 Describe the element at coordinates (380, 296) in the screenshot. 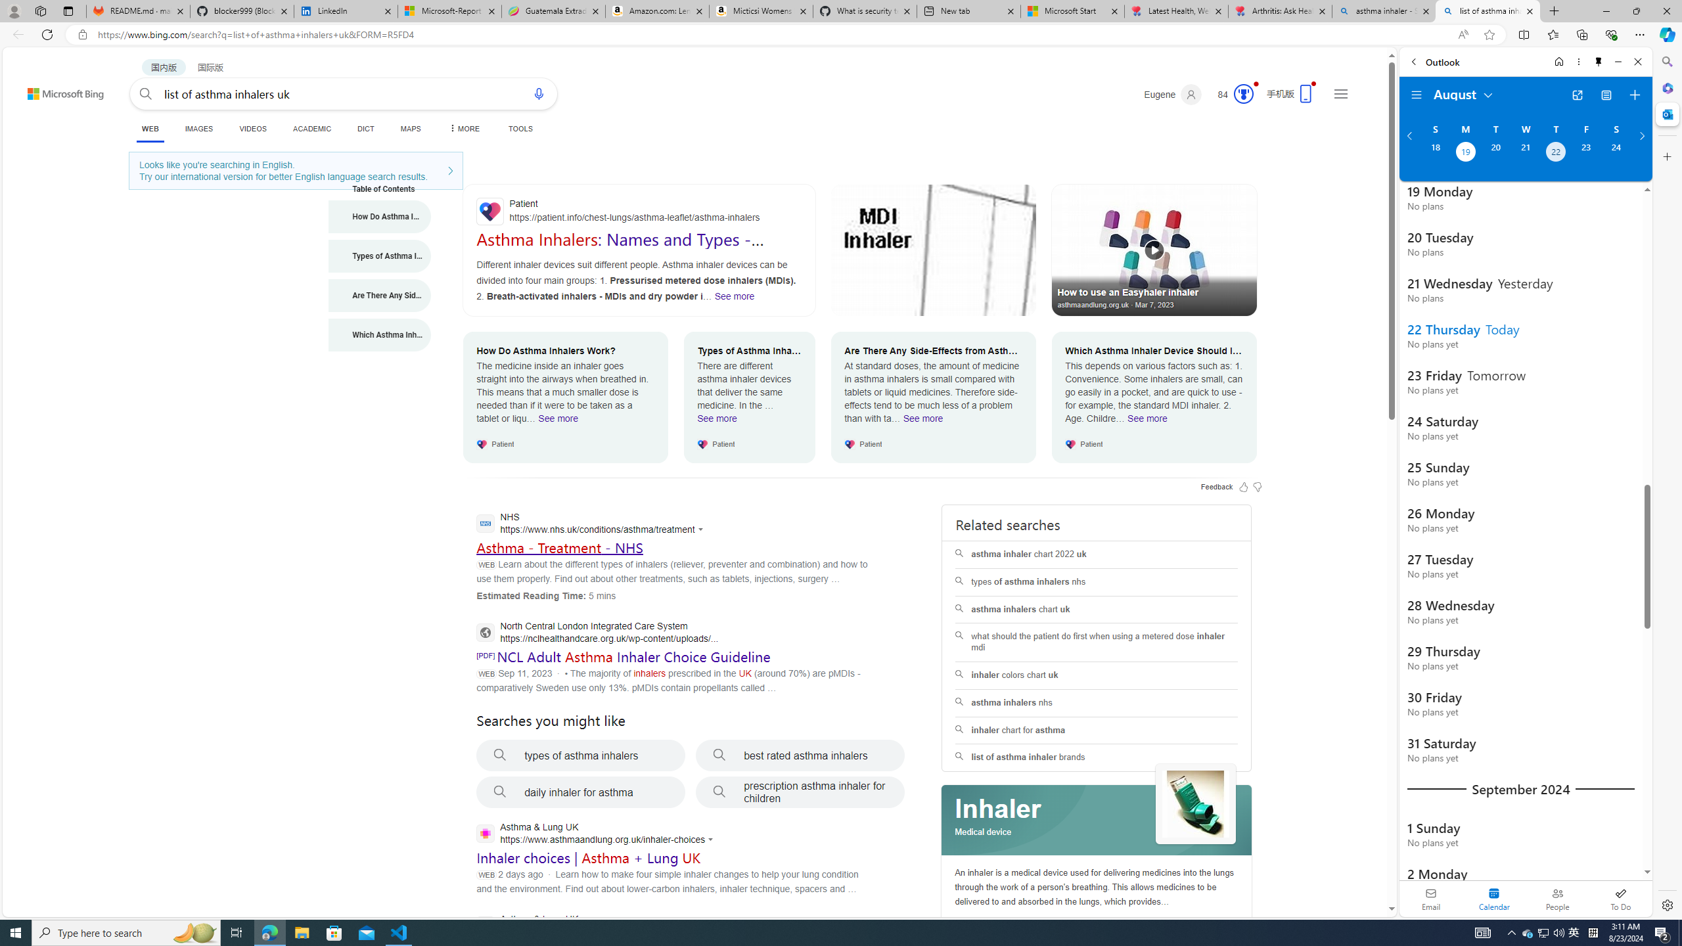

I see `Are There Any Side-Effects from Asthma Inhalers?` at that location.